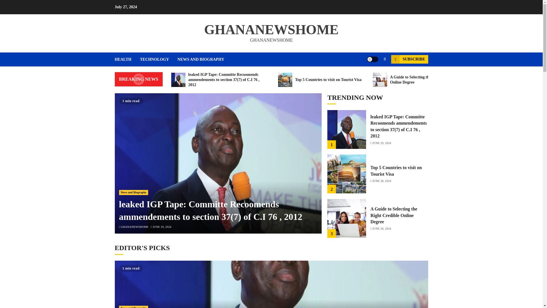 The width and height of the screenshot is (547, 308). What do you see at coordinates (158, 59) in the screenshot?
I see `TECHNOLOGY` at bounding box center [158, 59].